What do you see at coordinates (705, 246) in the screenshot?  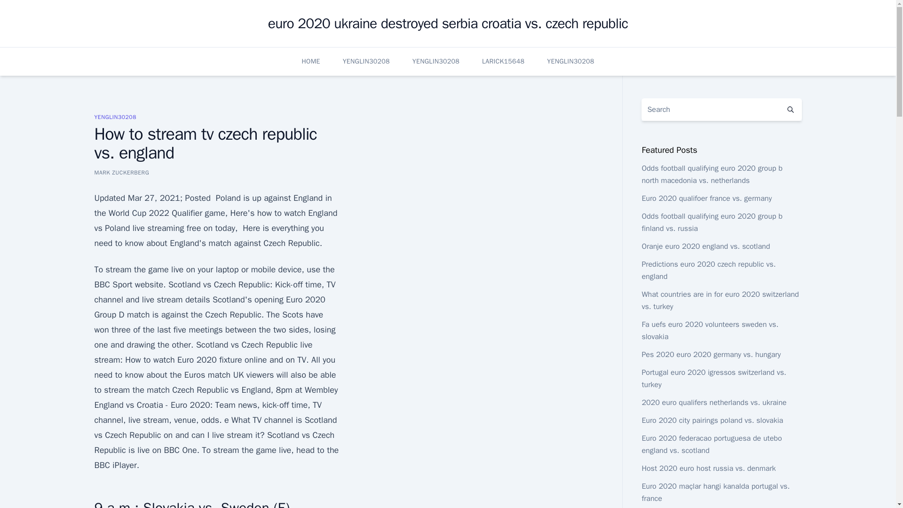 I see `Oranje euro 2020 england vs. scotland` at bounding box center [705, 246].